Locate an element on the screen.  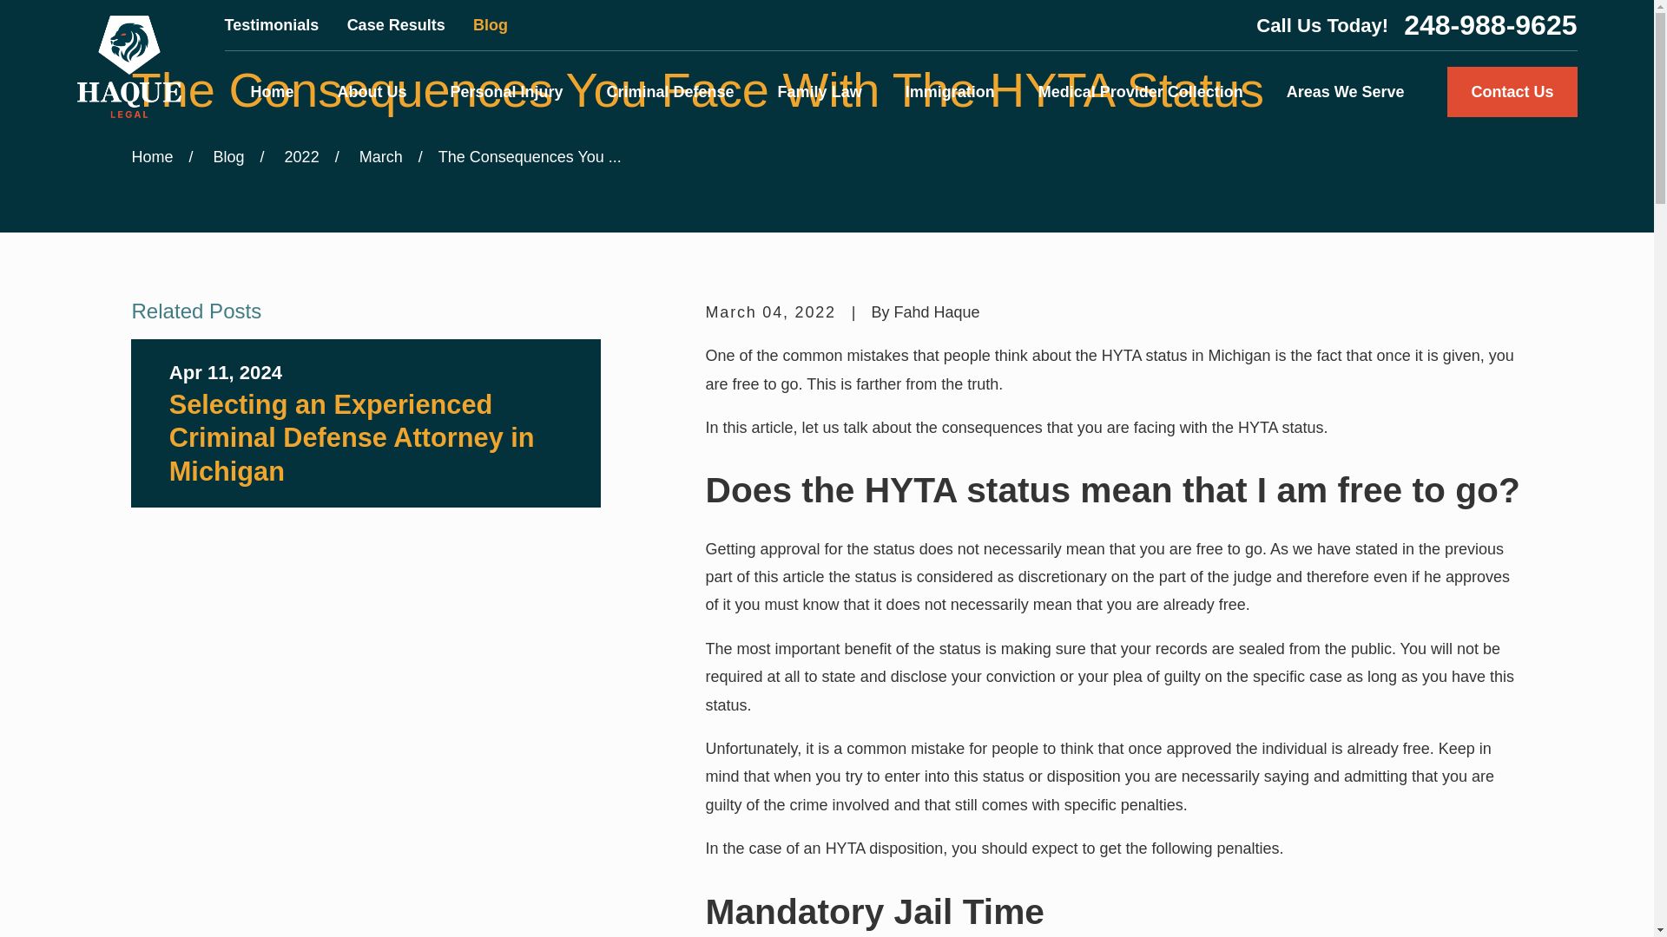
Family Law is located at coordinates (820, 92).